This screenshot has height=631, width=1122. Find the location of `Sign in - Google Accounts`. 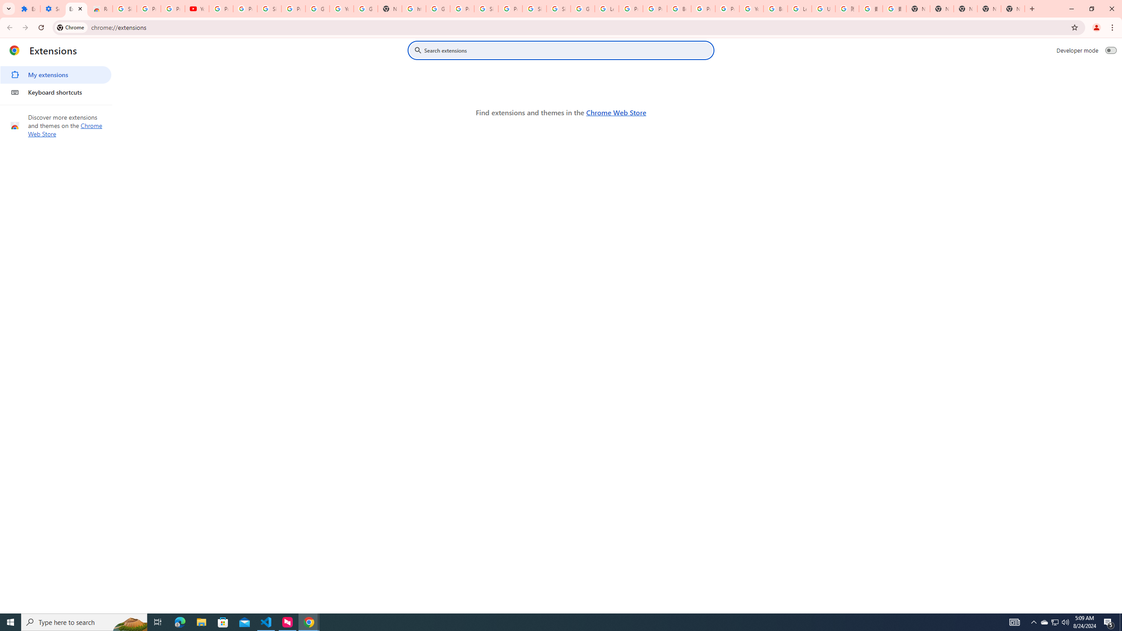

Sign in - Google Accounts is located at coordinates (486, 9).